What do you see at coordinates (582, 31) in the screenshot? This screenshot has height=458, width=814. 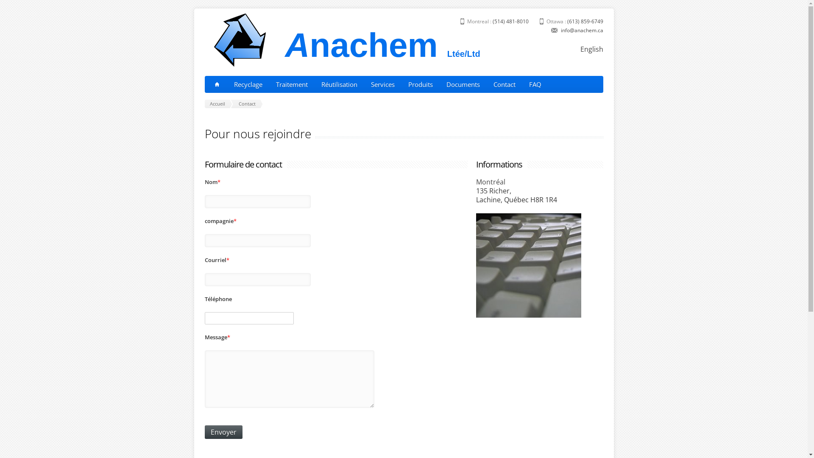 I see `info@anachem.ca` at bounding box center [582, 31].